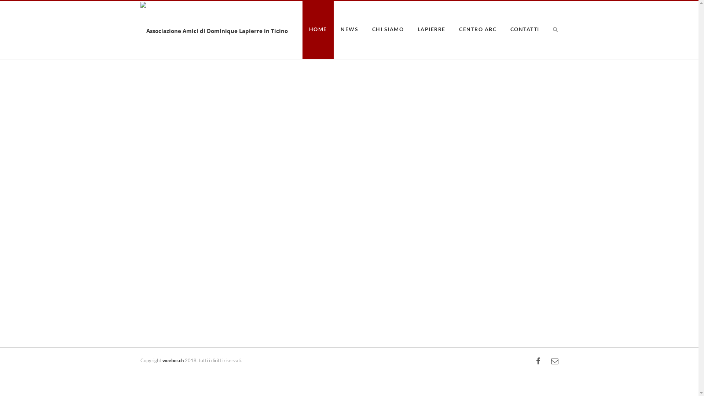  What do you see at coordinates (525, 29) in the screenshot?
I see `CONTATTI` at bounding box center [525, 29].